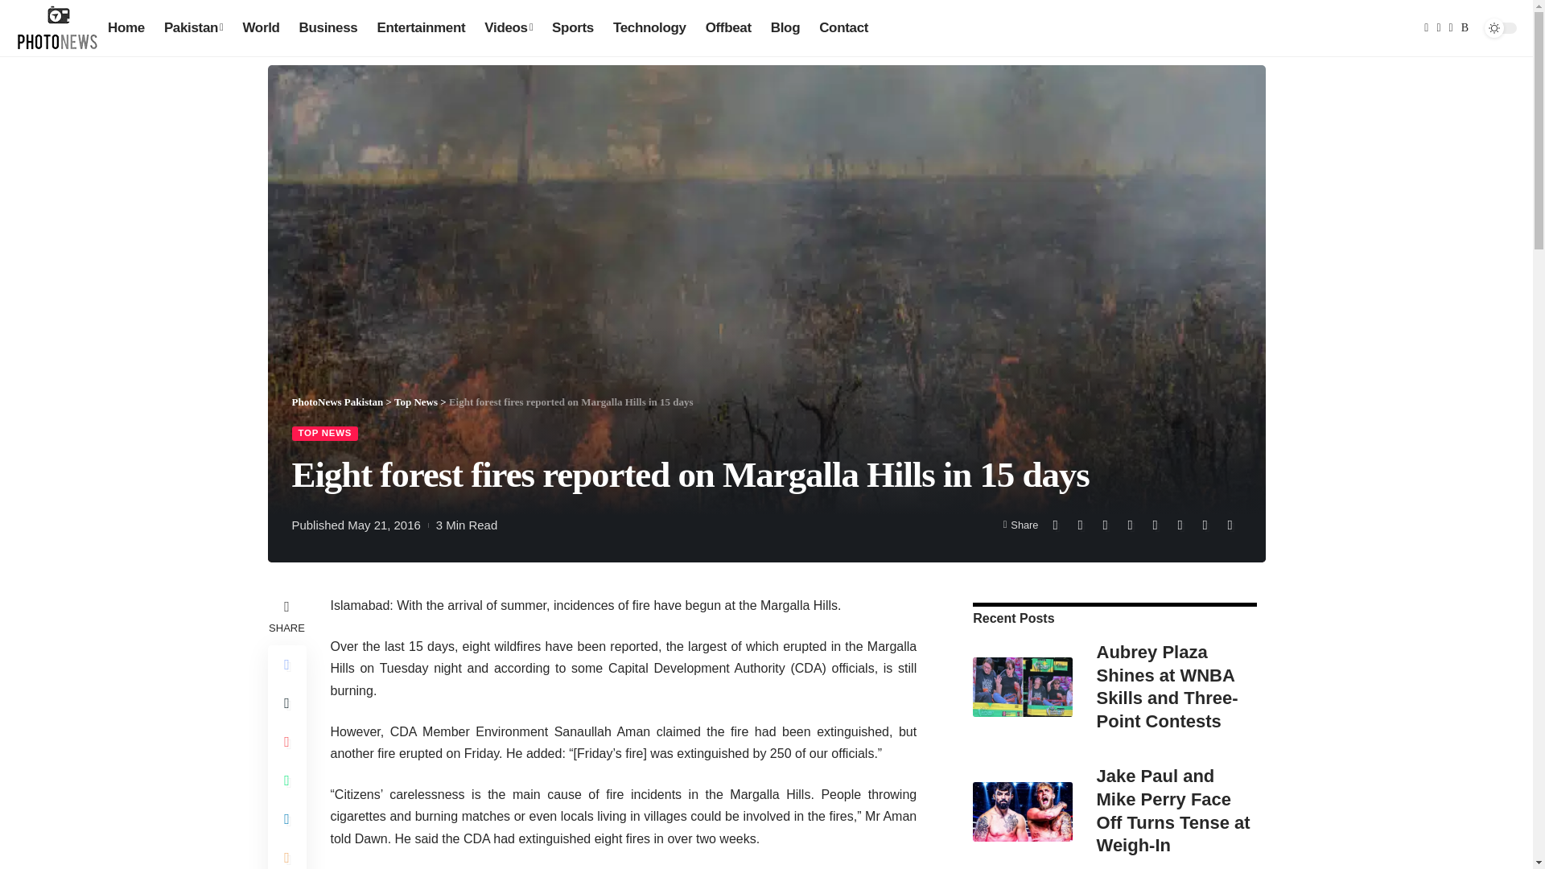  Describe the element at coordinates (328, 27) in the screenshot. I see `Business` at that location.